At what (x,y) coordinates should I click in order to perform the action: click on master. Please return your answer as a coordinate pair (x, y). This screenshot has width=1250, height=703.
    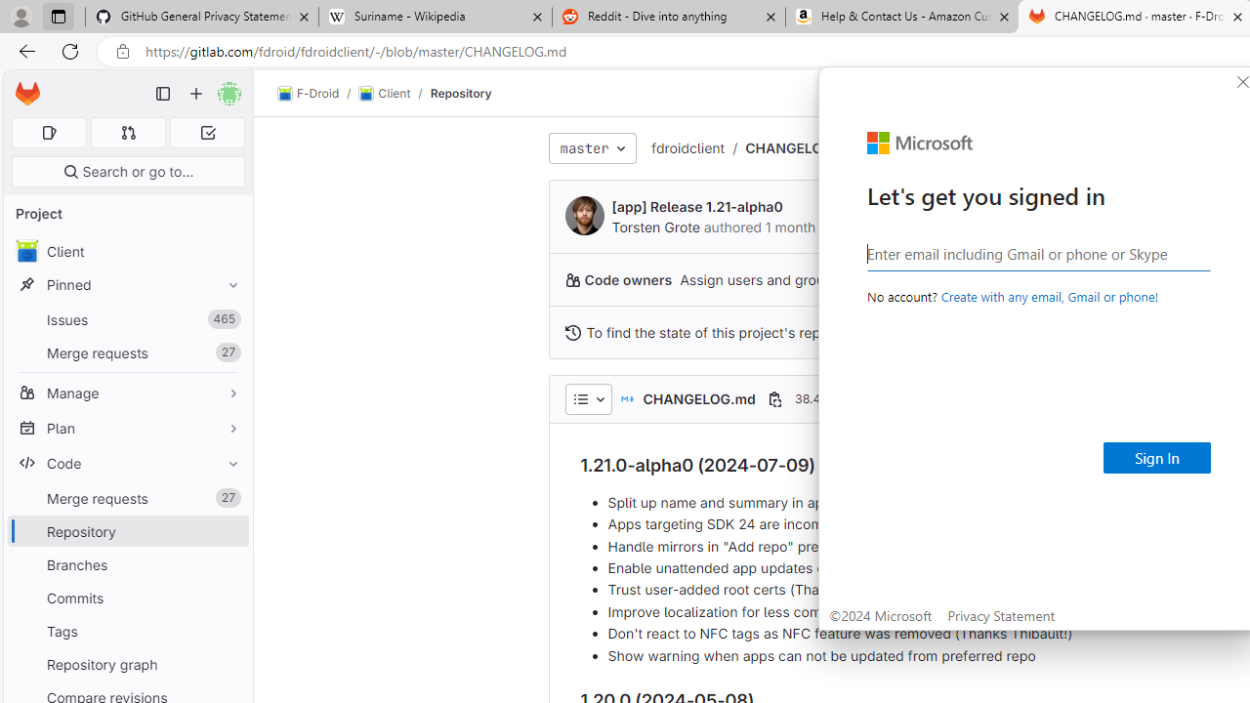
    Looking at the image, I should click on (592, 148).